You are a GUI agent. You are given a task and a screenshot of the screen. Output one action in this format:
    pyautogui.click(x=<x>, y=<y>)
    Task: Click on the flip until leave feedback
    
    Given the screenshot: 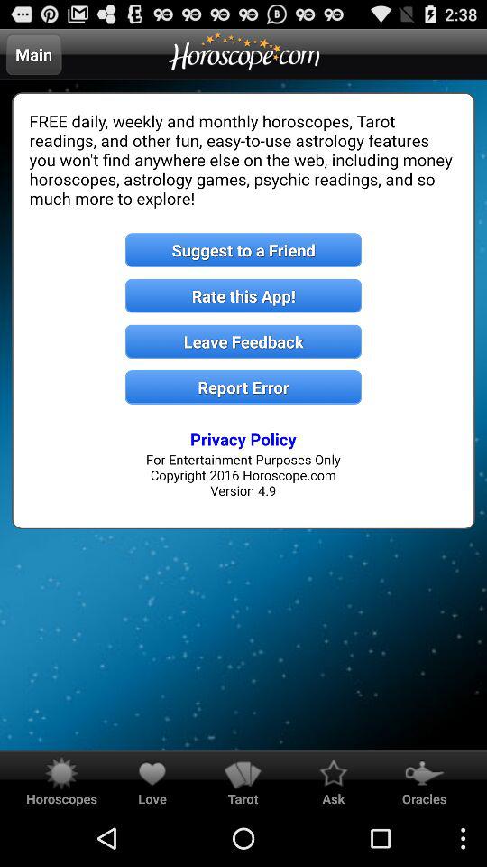 What is the action you would take?
    pyautogui.click(x=243, y=341)
    